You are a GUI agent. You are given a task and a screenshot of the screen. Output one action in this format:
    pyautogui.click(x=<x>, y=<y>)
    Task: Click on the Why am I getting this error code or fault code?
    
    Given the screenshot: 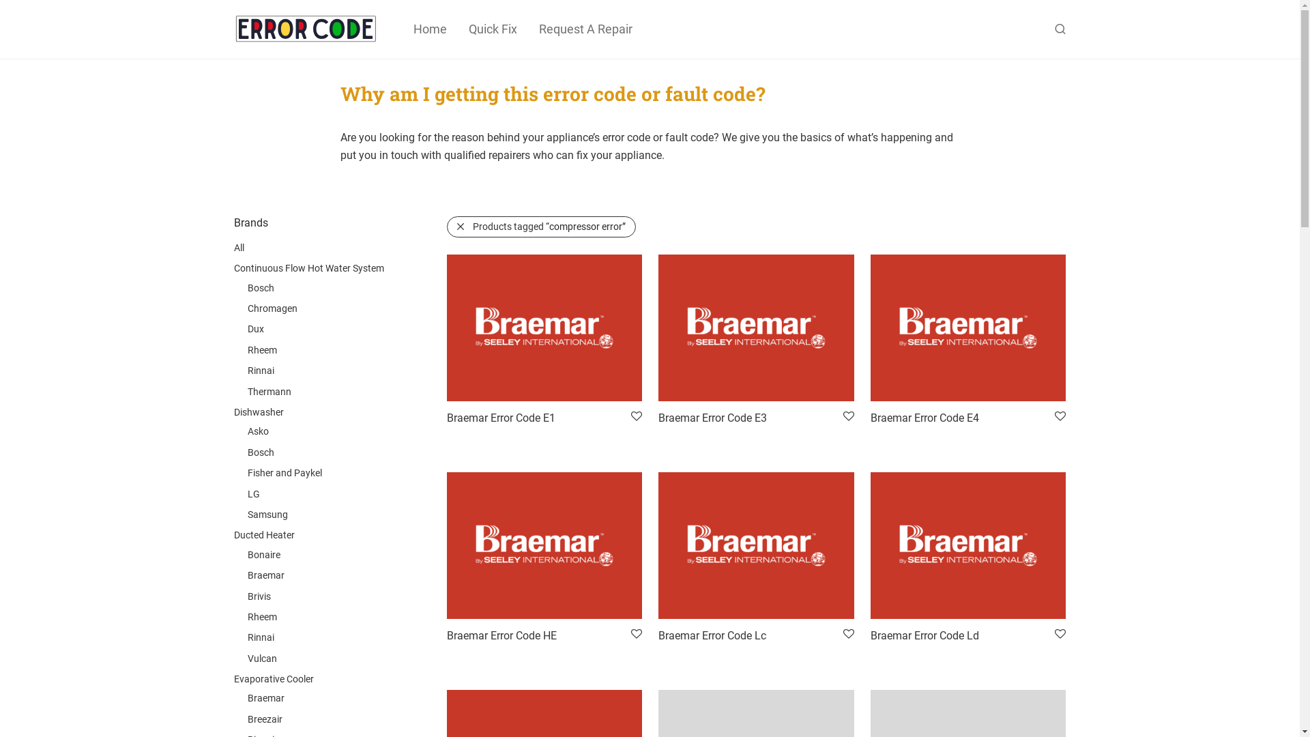 What is the action you would take?
    pyautogui.click(x=553, y=93)
    